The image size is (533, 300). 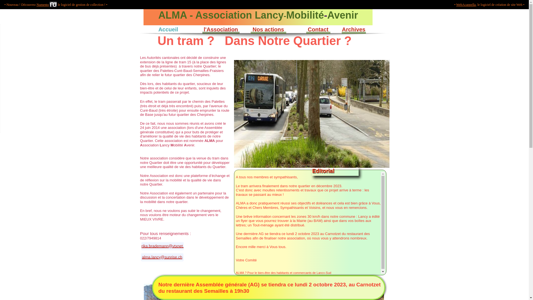 I want to click on rika.brademann@vtxnet.ch, so click(x=165, y=246).